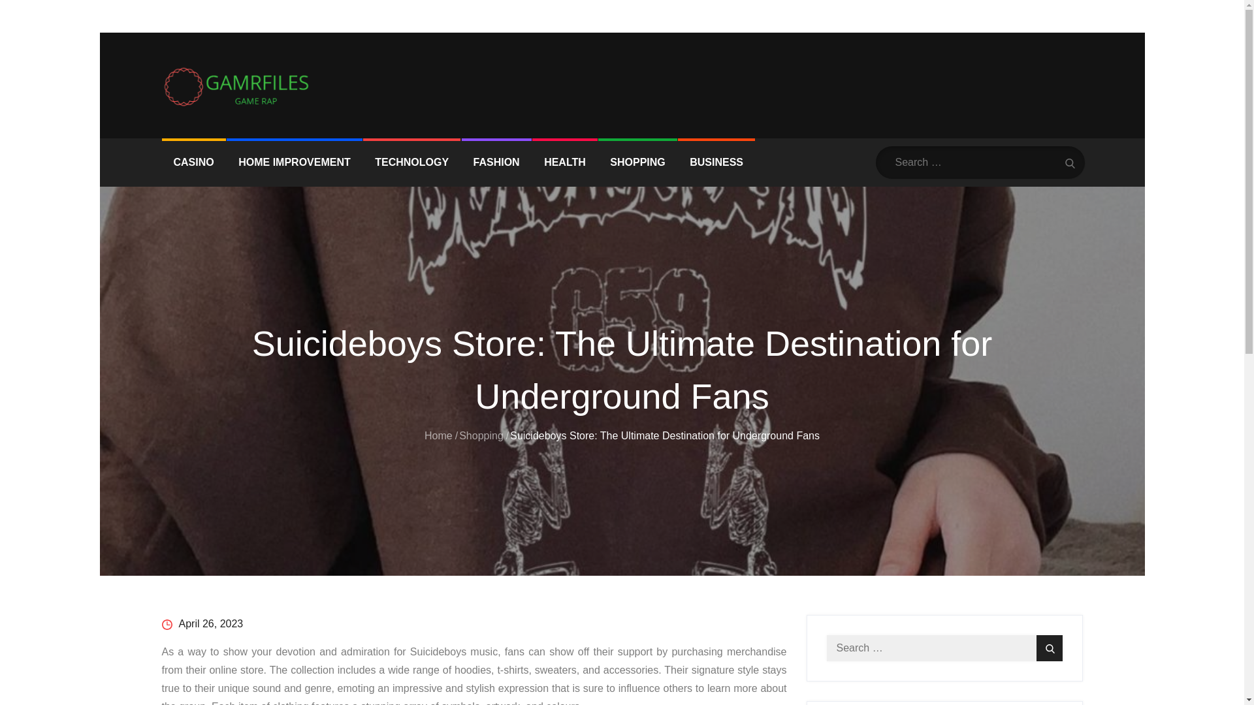 The image size is (1254, 705). Describe the element at coordinates (481, 435) in the screenshot. I see `Shopping` at that location.